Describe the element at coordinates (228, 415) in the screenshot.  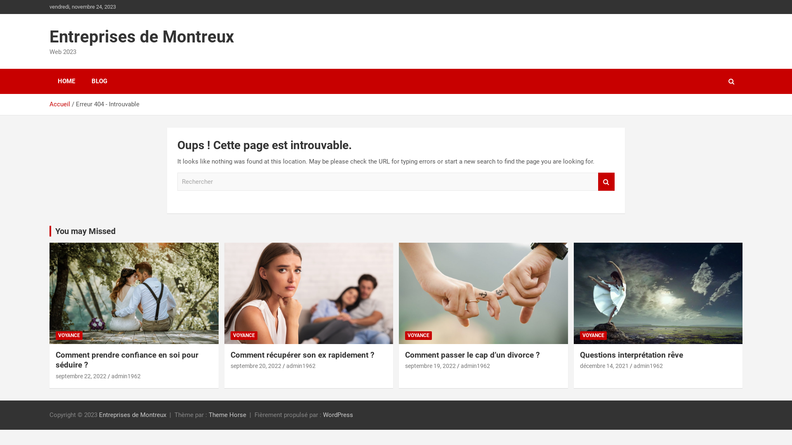
I see `Theme Horse` at that location.